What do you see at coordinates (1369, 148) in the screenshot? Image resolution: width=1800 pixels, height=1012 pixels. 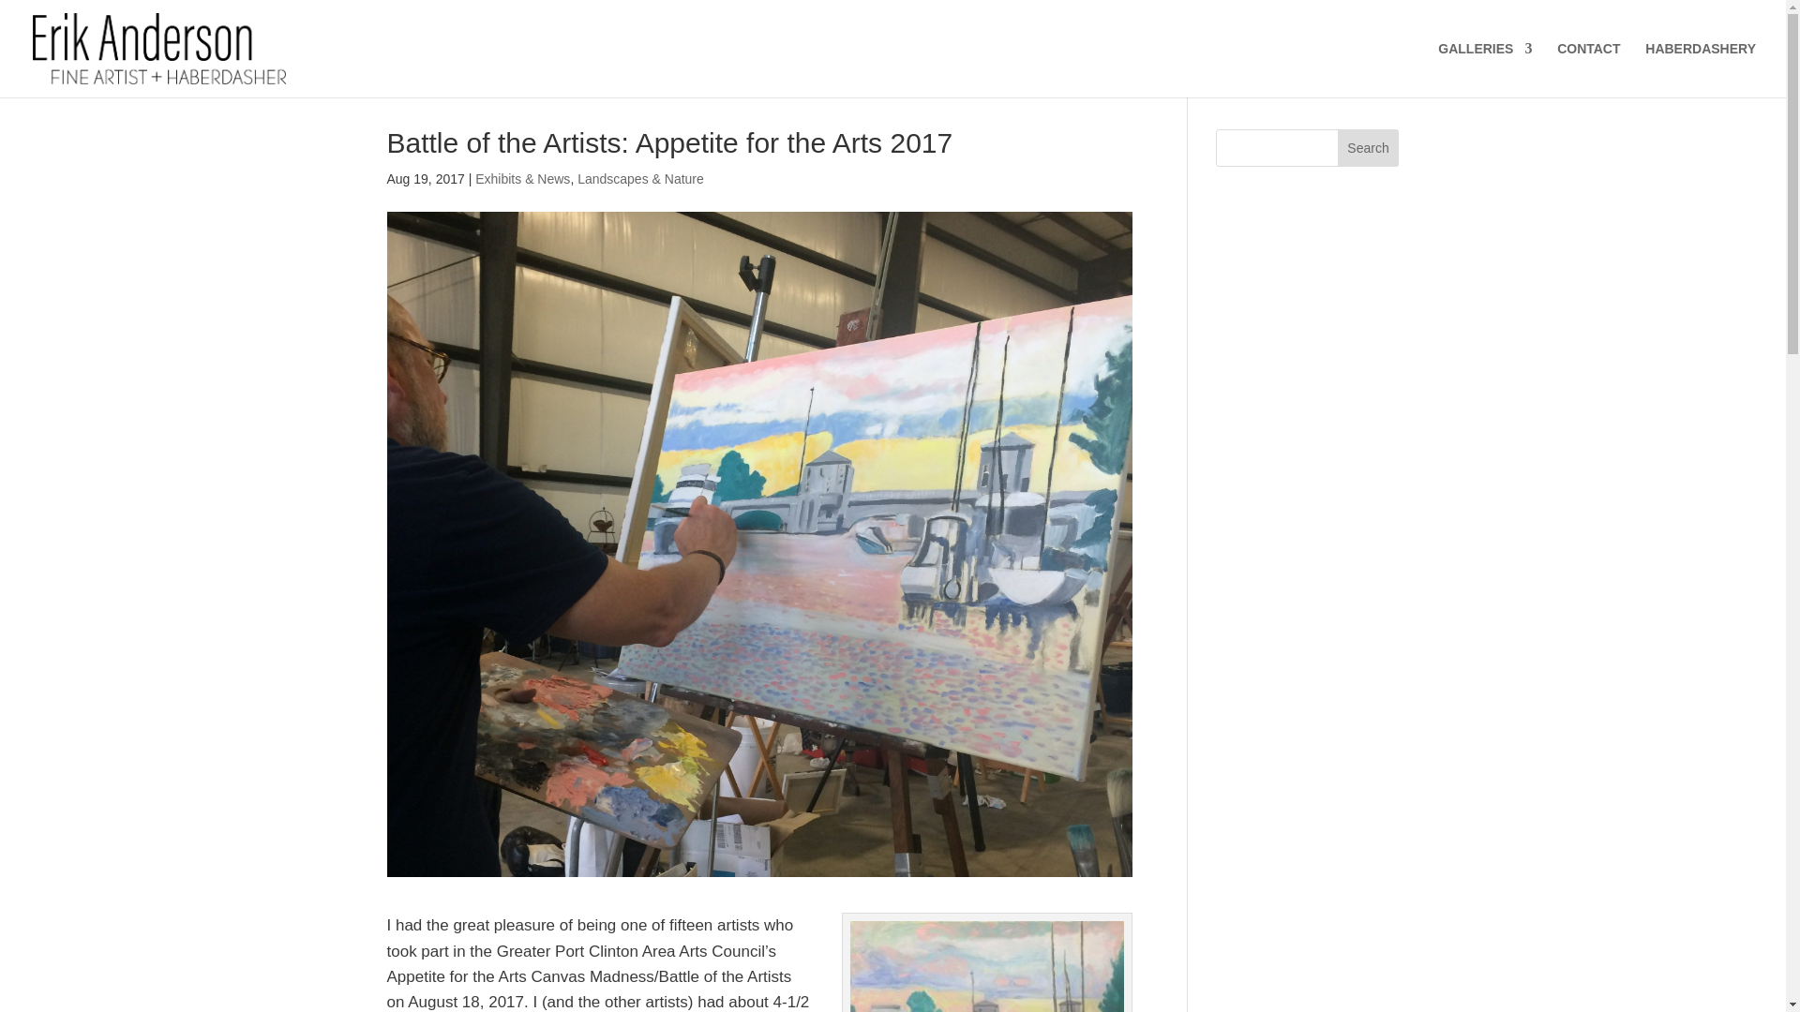 I see `Search` at bounding box center [1369, 148].